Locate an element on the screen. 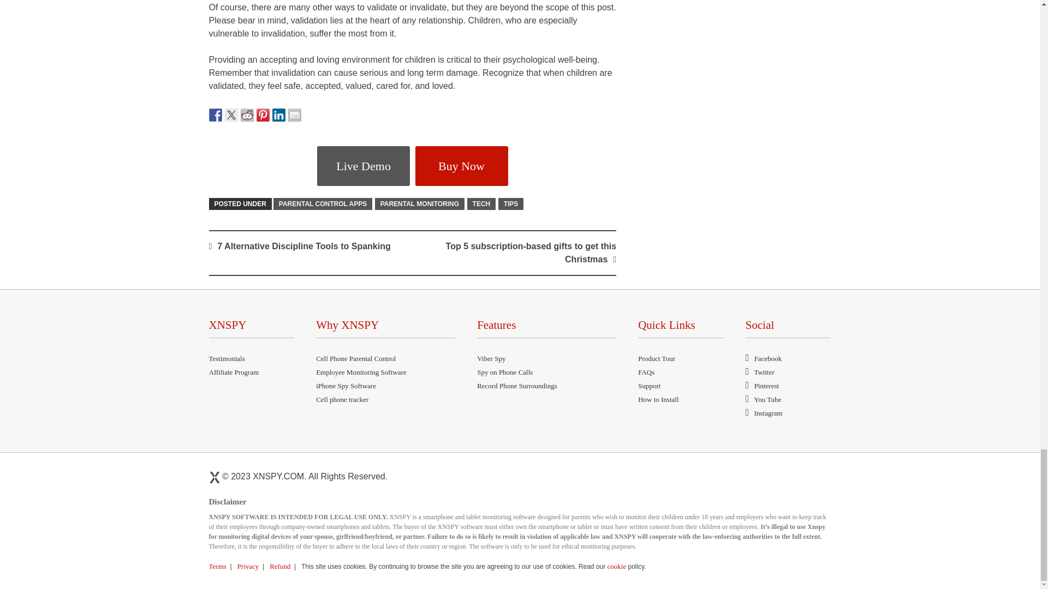 The image size is (1048, 589). Pin it with Pinterest is located at coordinates (263, 115).